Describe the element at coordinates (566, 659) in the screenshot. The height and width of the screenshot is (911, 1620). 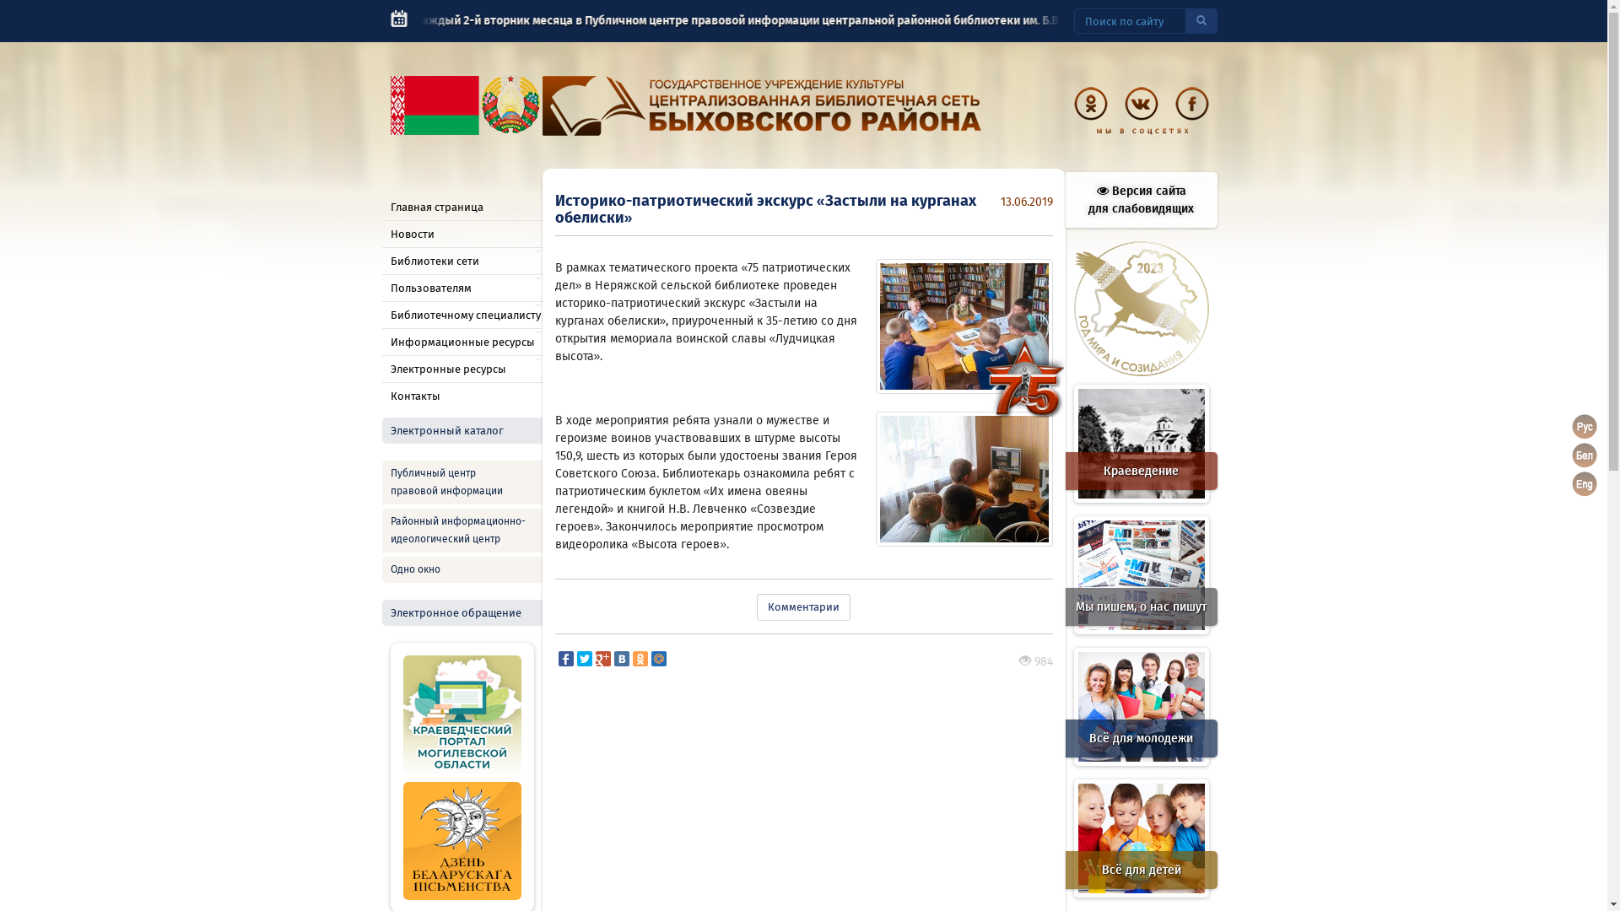
I see `Facebook` at that location.